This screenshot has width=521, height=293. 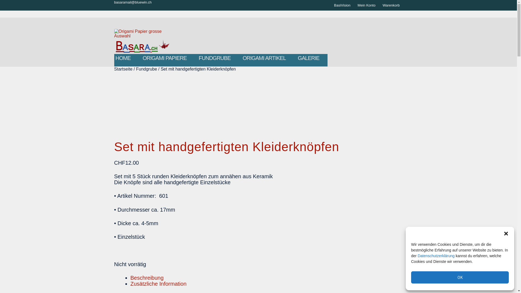 I want to click on Fundgrube, so click(x=147, y=69).